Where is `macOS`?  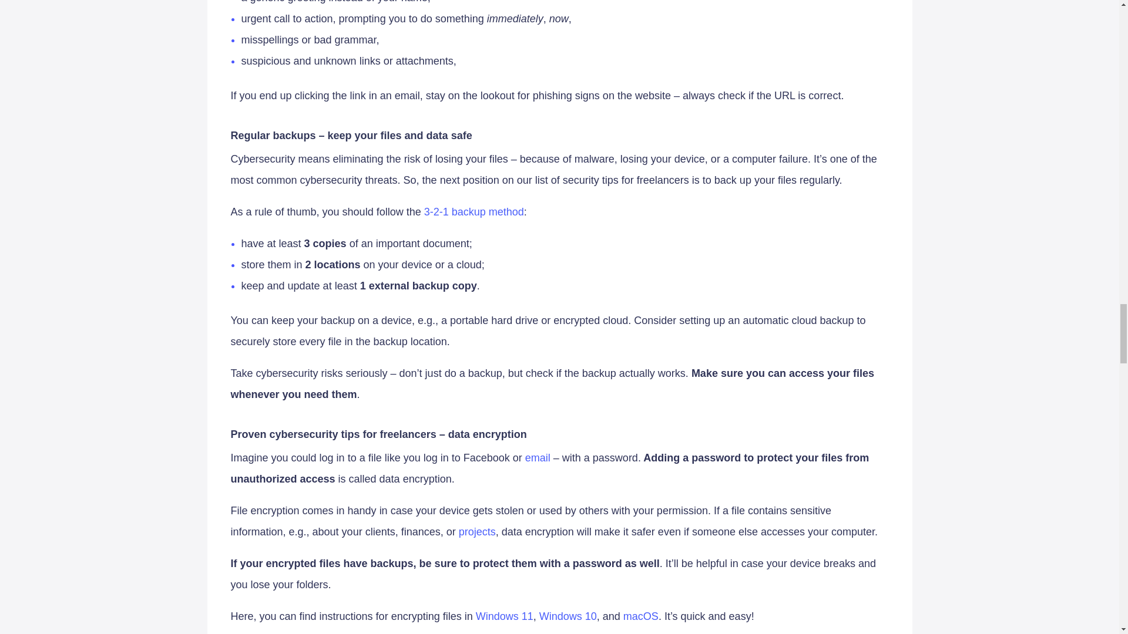
macOS is located at coordinates (641, 616).